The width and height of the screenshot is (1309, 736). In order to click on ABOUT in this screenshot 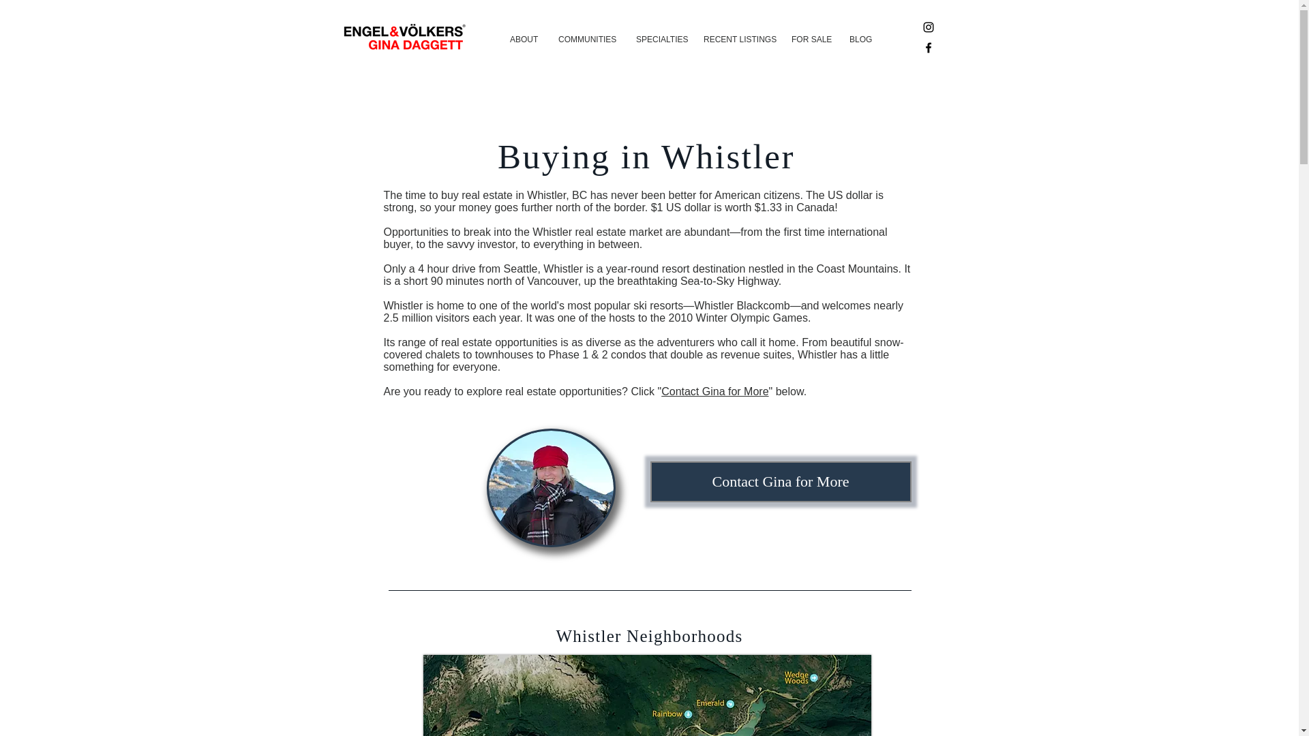, I will do `click(524, 40)`.